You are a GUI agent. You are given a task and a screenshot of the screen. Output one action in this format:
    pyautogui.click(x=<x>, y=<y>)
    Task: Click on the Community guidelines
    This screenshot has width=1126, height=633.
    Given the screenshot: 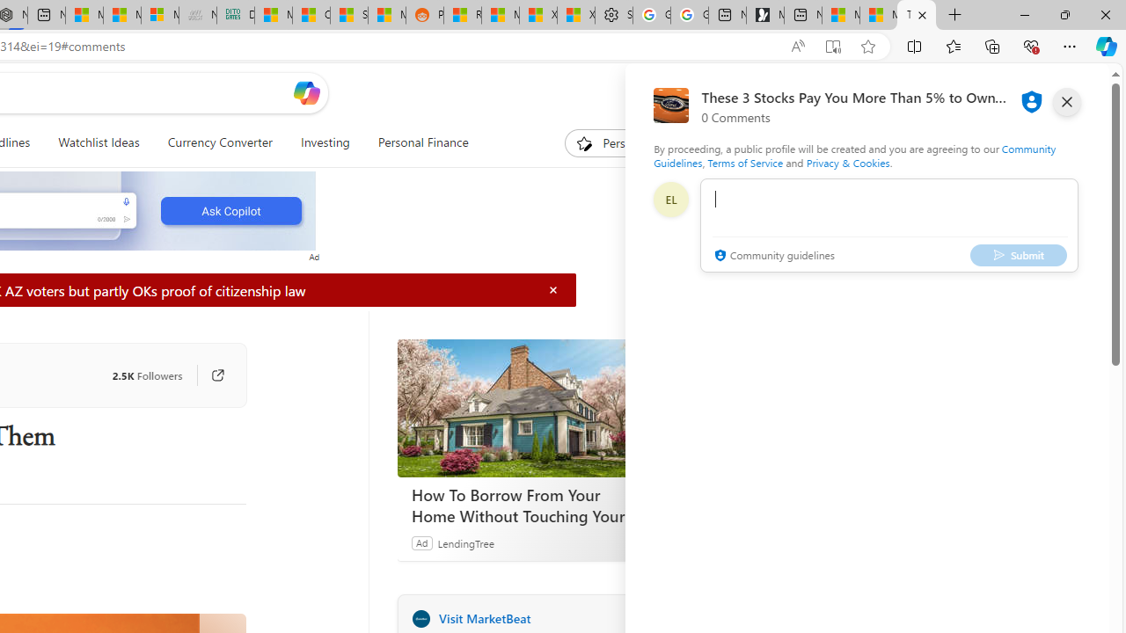 What is the action you would take?
    pyautogui.click(x=772, y=257)
    